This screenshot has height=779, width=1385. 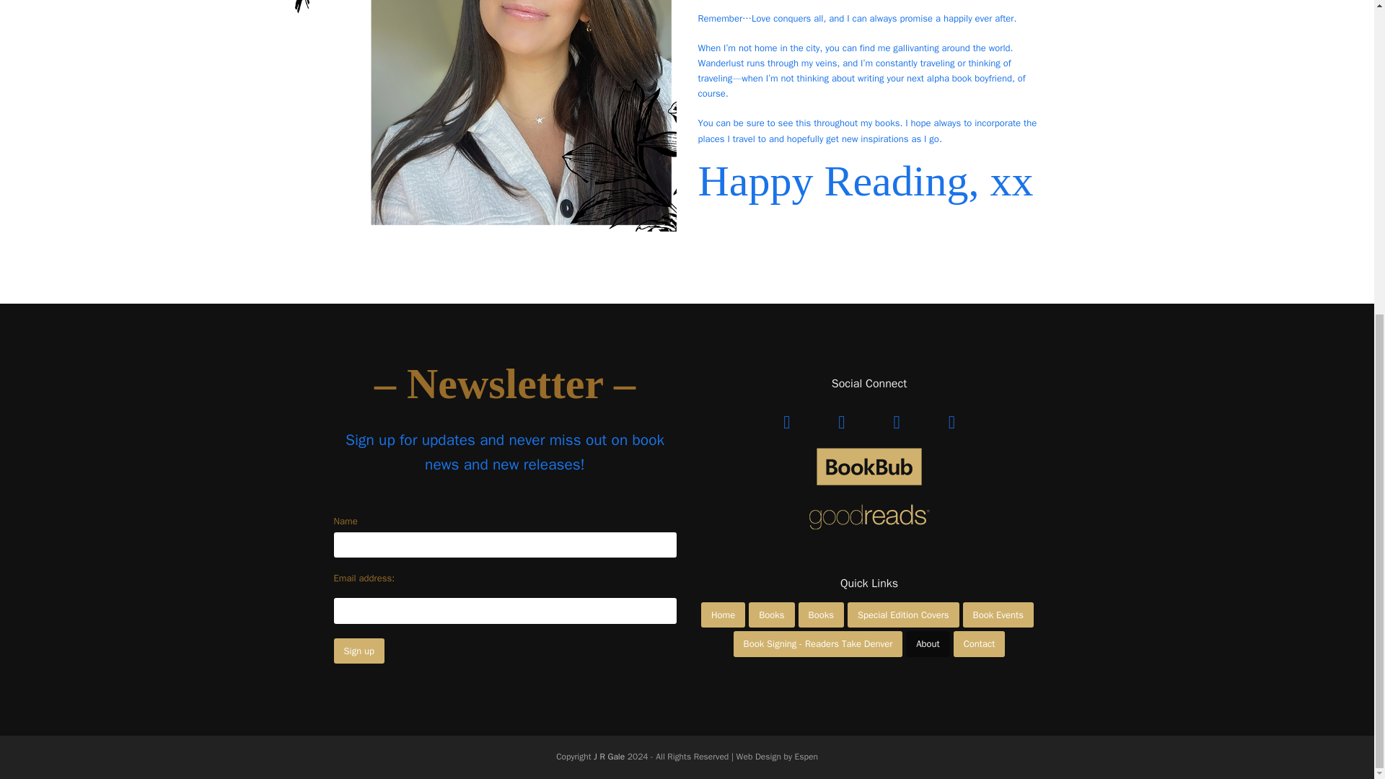 I want to click on Contact, so click(x=980, y=643).